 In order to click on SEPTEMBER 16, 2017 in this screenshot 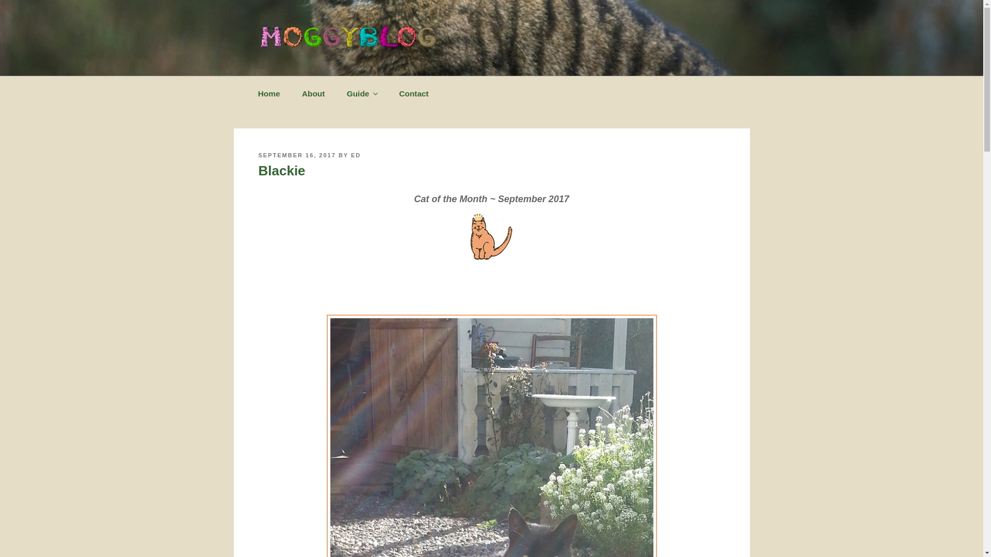, I will do `click(296, 155)`.